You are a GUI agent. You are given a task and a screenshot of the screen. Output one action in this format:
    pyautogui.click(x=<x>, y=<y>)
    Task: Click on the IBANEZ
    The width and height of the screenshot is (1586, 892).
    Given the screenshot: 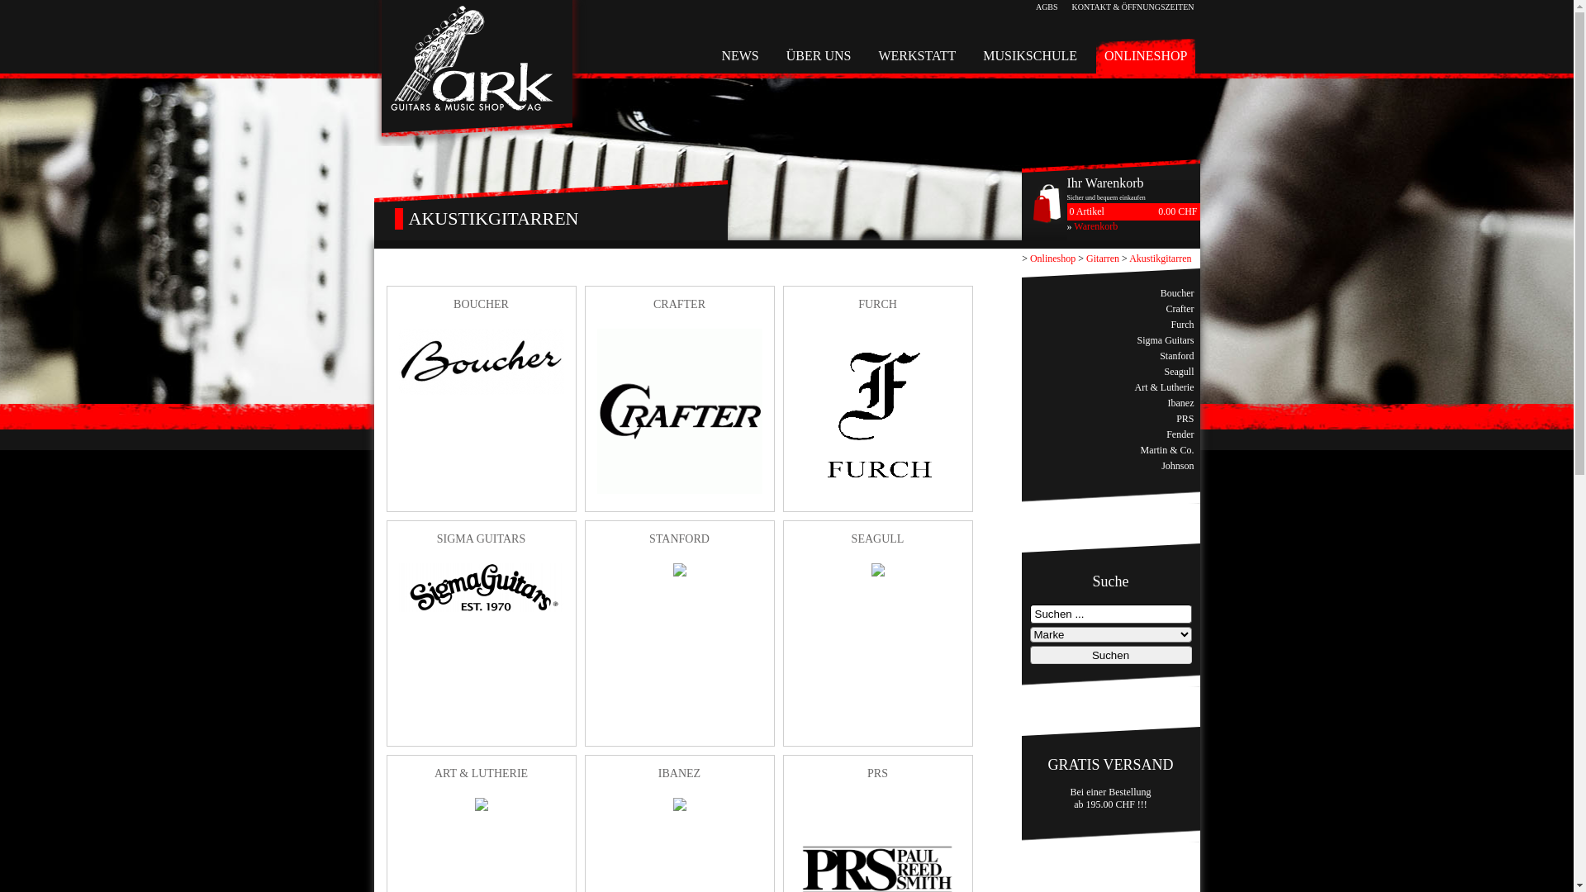 What is the action you would take?
    pyautogui.click(x=680, y=780)
    